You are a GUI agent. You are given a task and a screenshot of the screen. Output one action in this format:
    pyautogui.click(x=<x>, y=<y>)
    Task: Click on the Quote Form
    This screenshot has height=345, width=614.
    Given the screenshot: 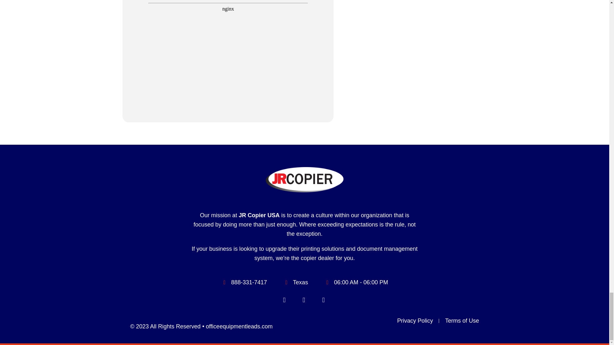 What is the action you would take?
    pyautogui.click(x=228, y=15)
    